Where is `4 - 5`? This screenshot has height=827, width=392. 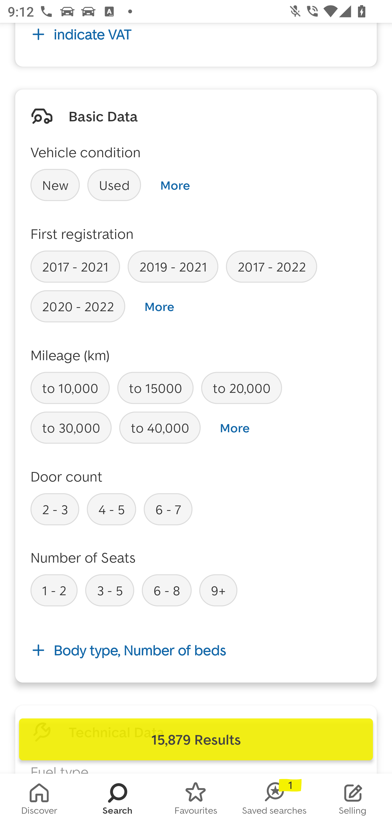 4 - 5 is located at coordinates (111, 509).